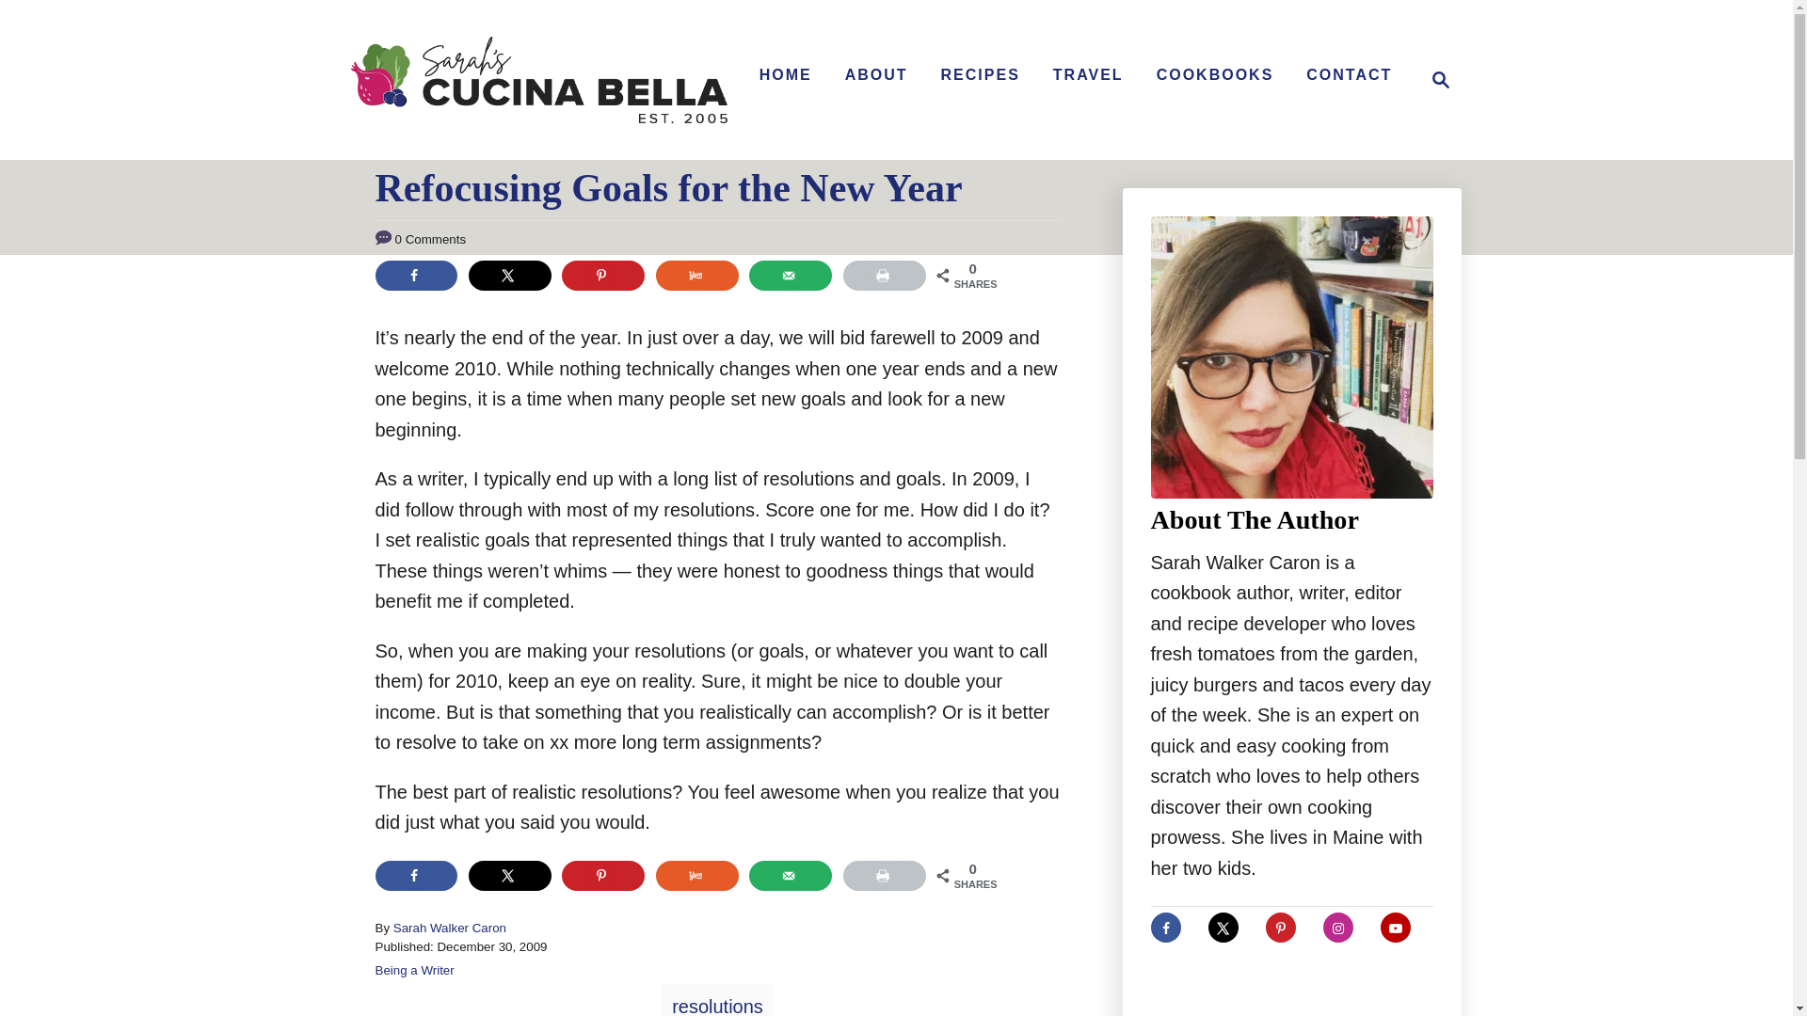  Describe the element at coordinates (696, 275) in the screenshot. I see `Share on Yummly` at that location.